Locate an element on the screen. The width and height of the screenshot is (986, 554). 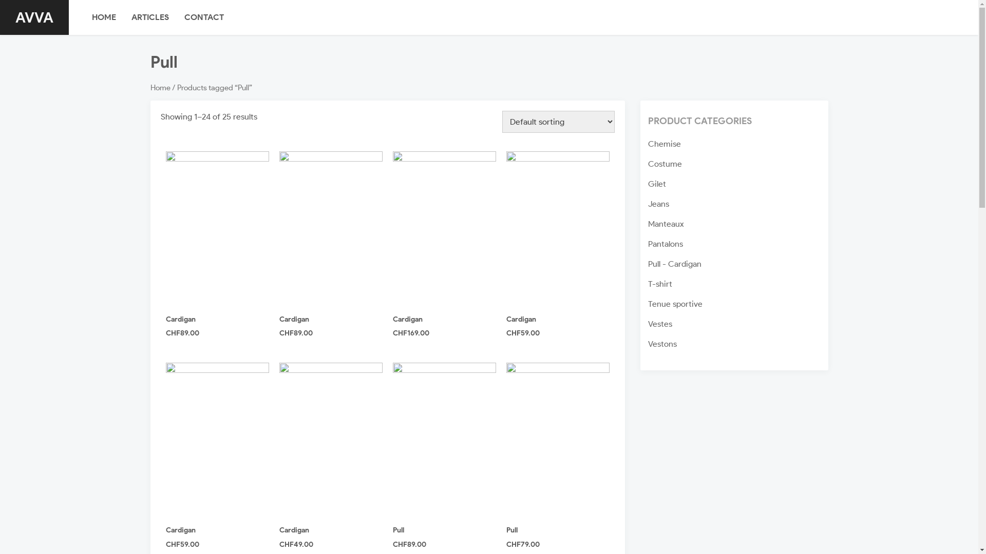
Cardigan is located at coordinates (407, 319).